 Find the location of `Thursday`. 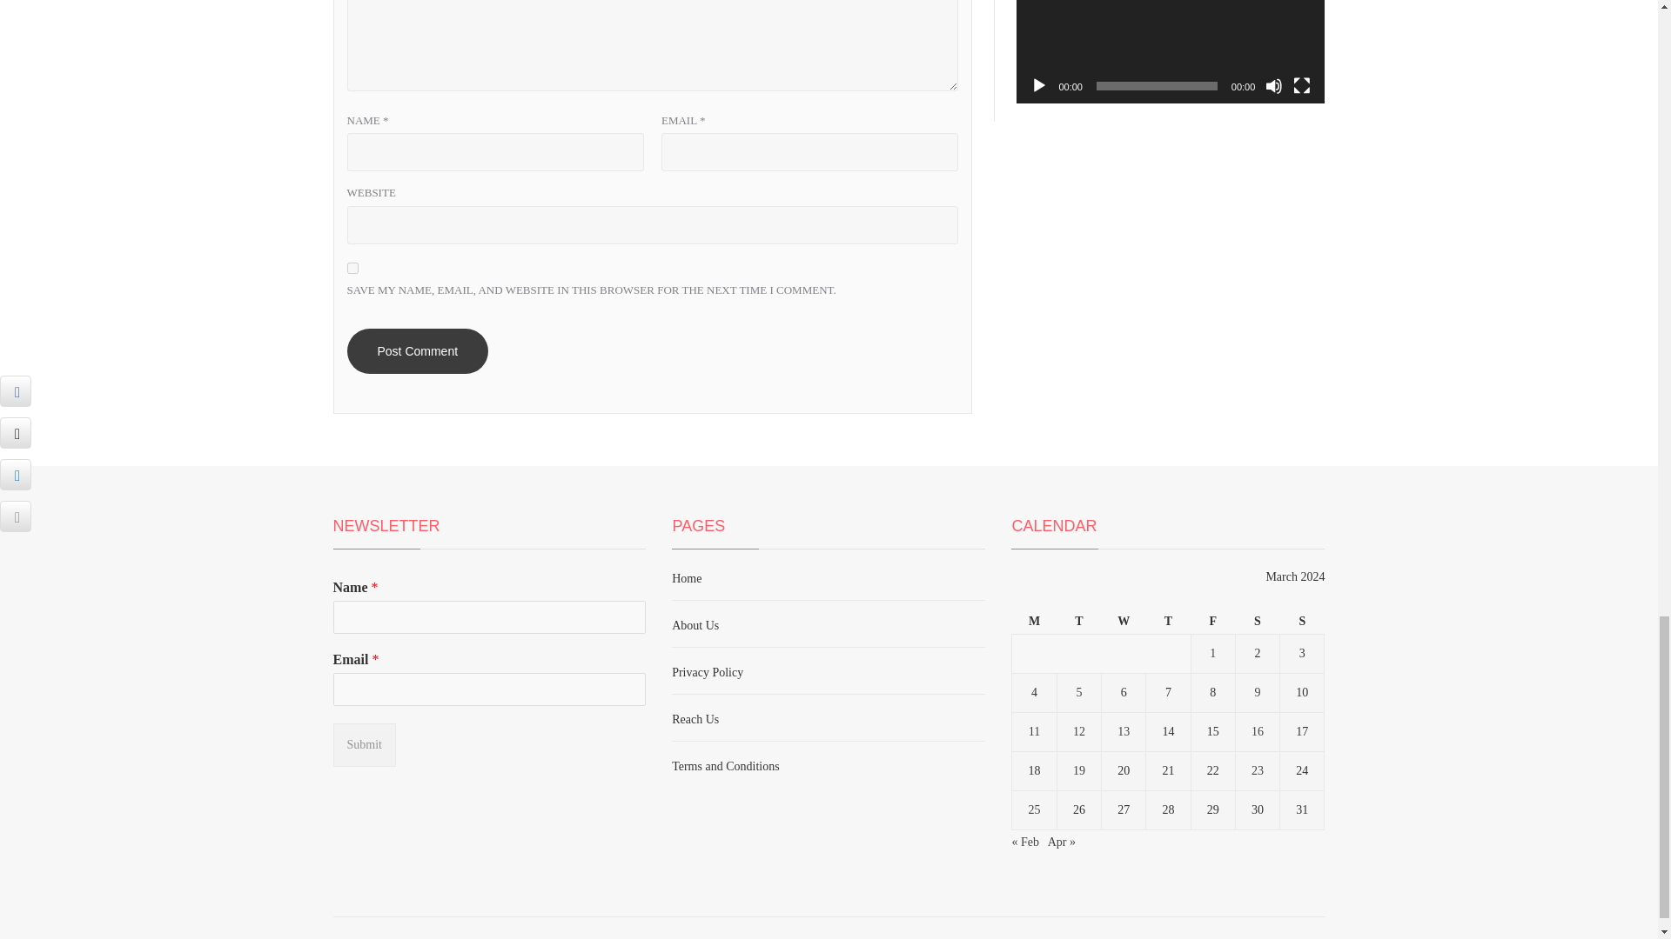

Thursday is located at coordinates (1168, 622).